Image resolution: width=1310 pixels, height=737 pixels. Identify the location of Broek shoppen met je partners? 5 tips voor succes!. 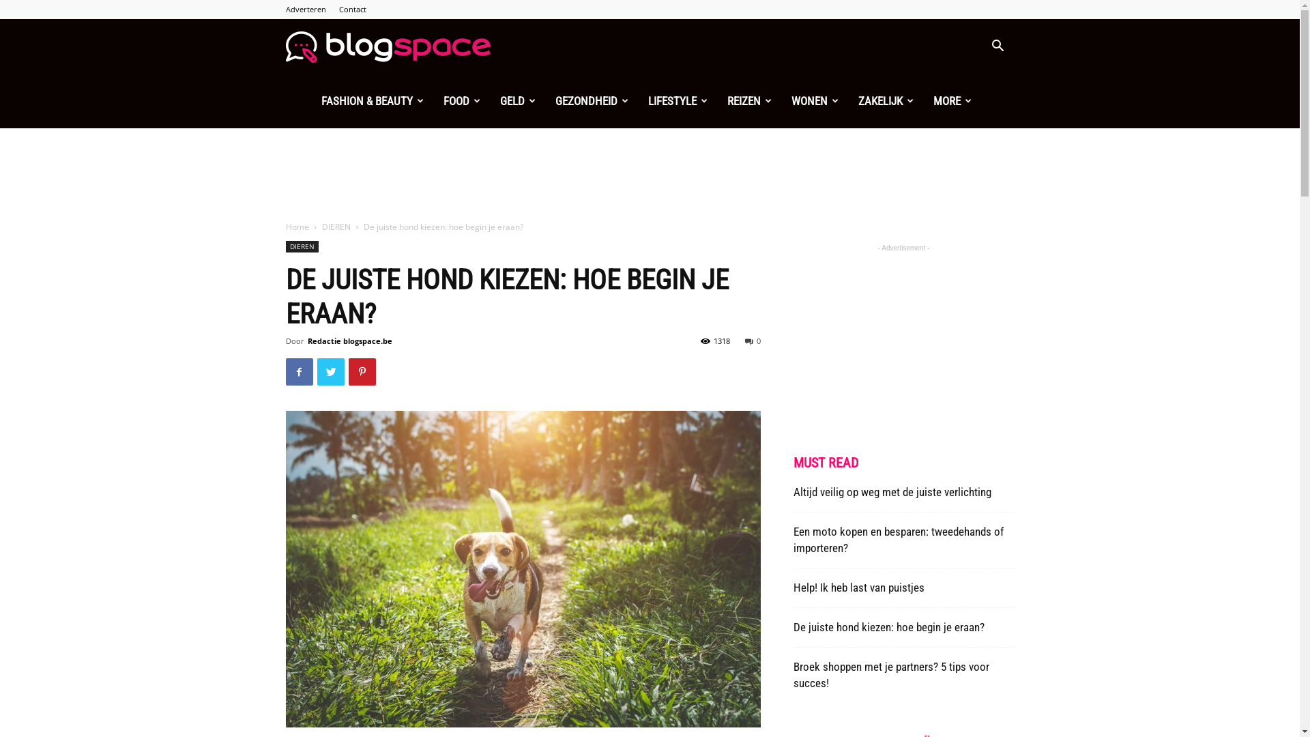
(891, 675).